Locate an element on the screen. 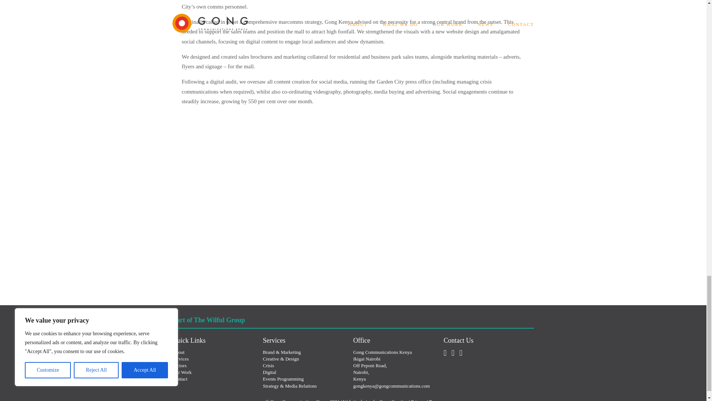  Services is located at coordinates (180, 359).